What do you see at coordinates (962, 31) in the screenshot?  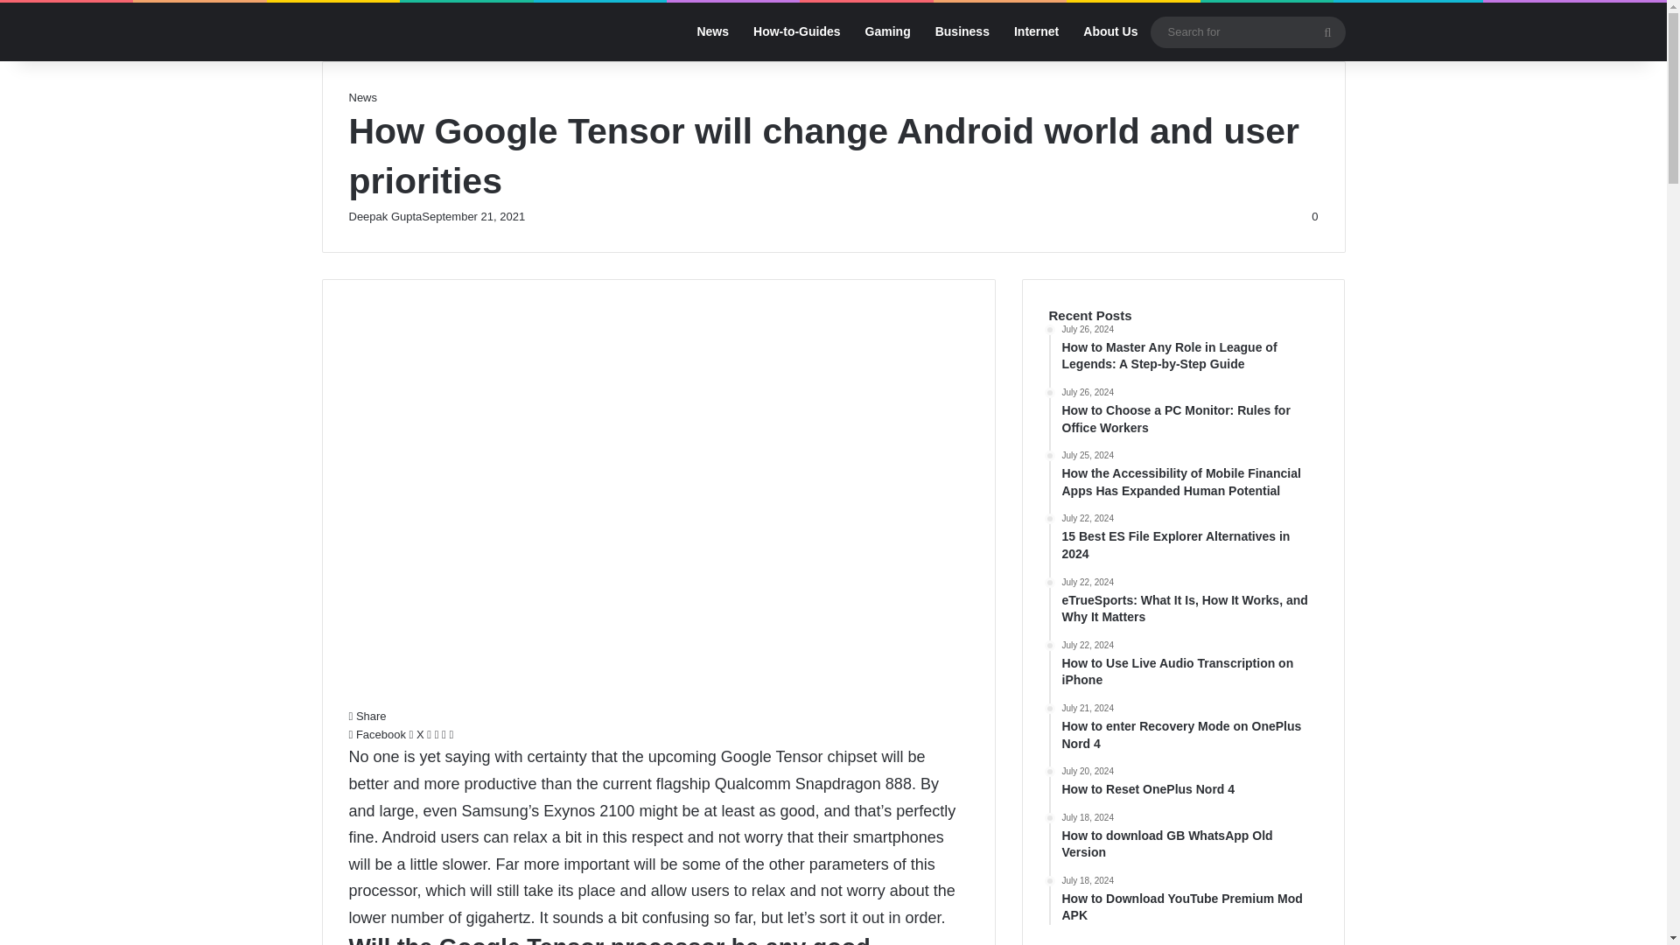 I see `Business` at bounding box center [962, 31].